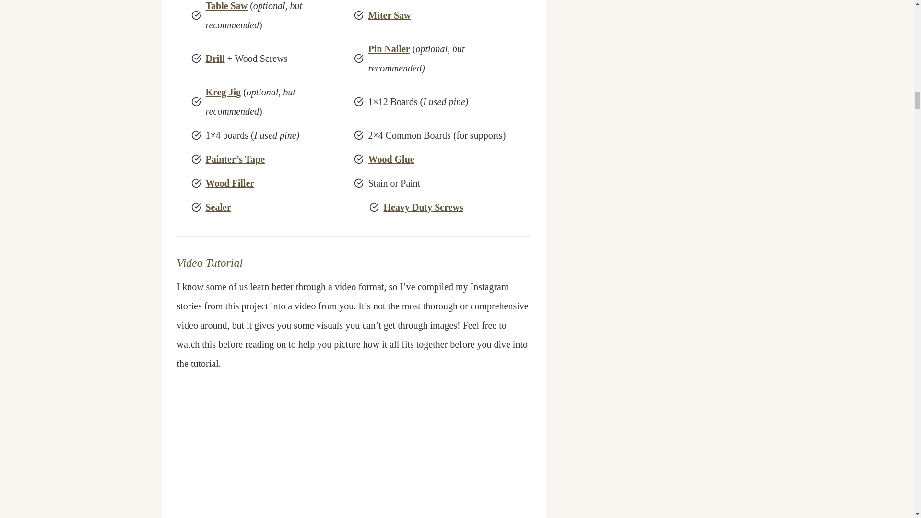  Describe the element at coordinates (215, 59) in the screenshot. I see `Drill` at that location.